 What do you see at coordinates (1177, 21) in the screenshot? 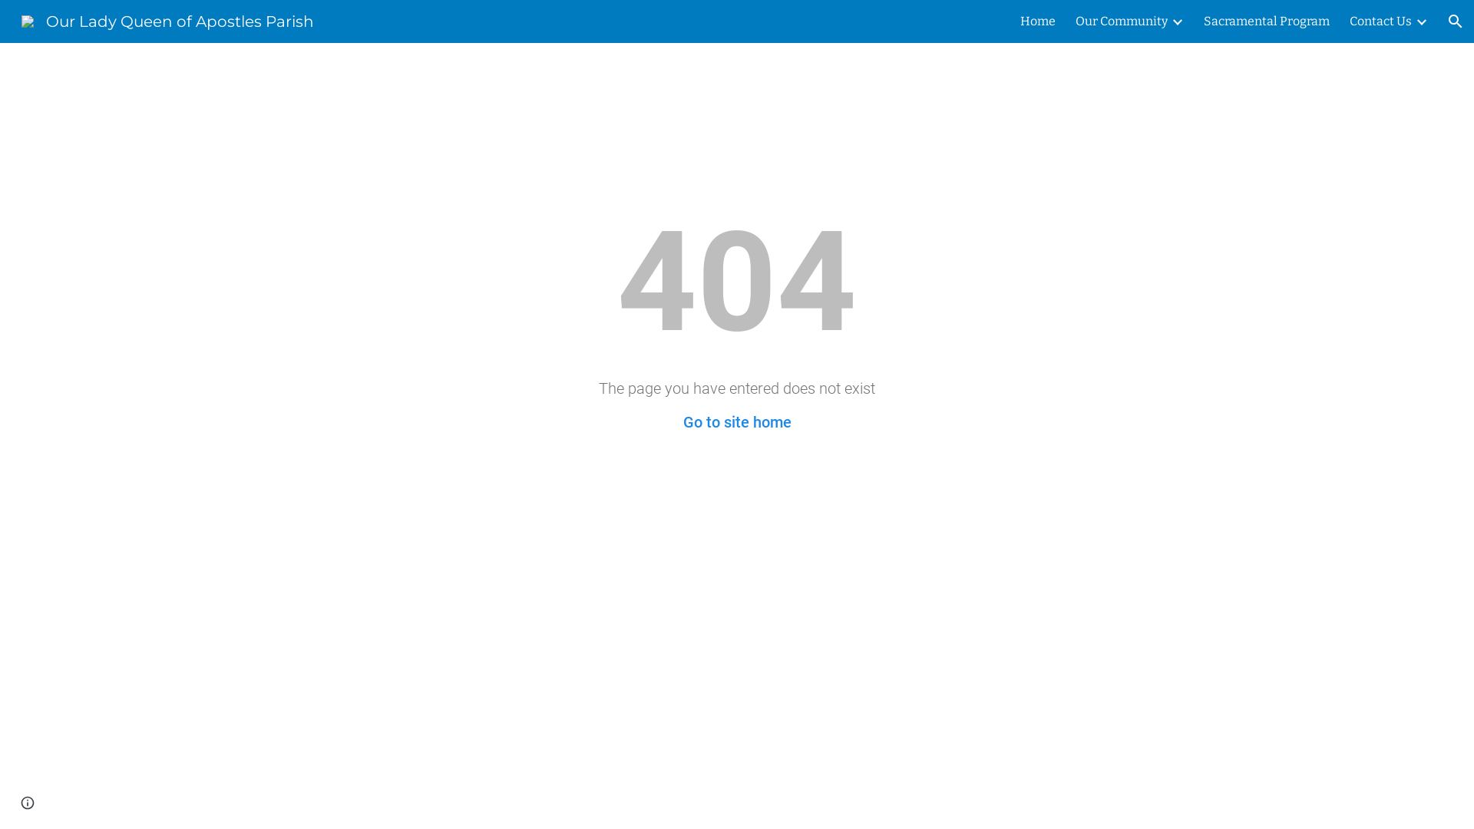
I see `Expand/Collapse` at bounding box center [1177, 21].